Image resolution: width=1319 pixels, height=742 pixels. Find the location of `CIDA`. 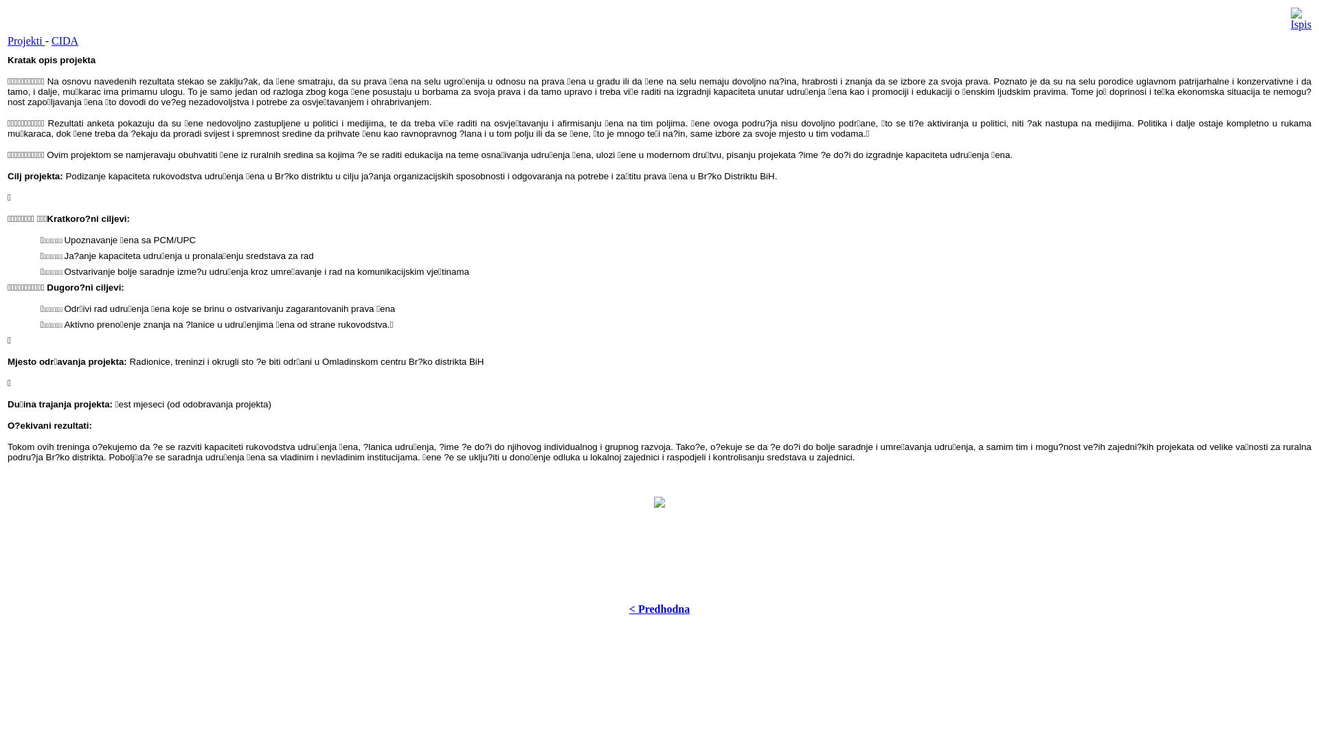

CIDA is located at coordinates (65, 41).